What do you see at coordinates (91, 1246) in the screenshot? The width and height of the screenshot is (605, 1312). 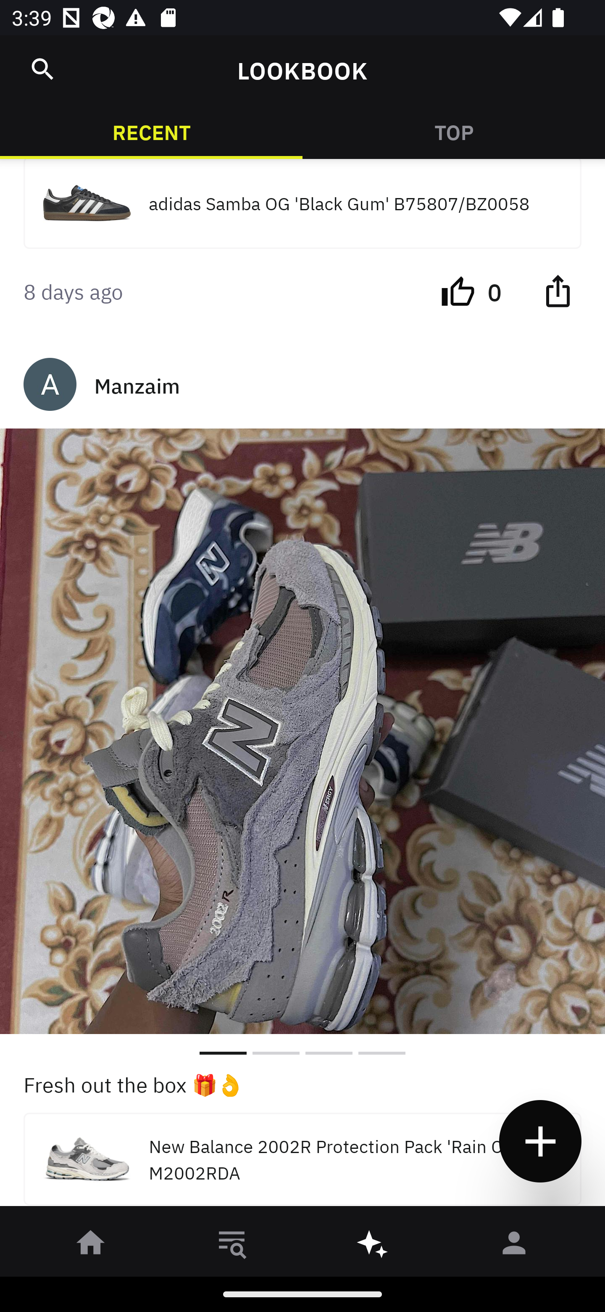 I see `󰋜` at bounding box center [91, 1246].